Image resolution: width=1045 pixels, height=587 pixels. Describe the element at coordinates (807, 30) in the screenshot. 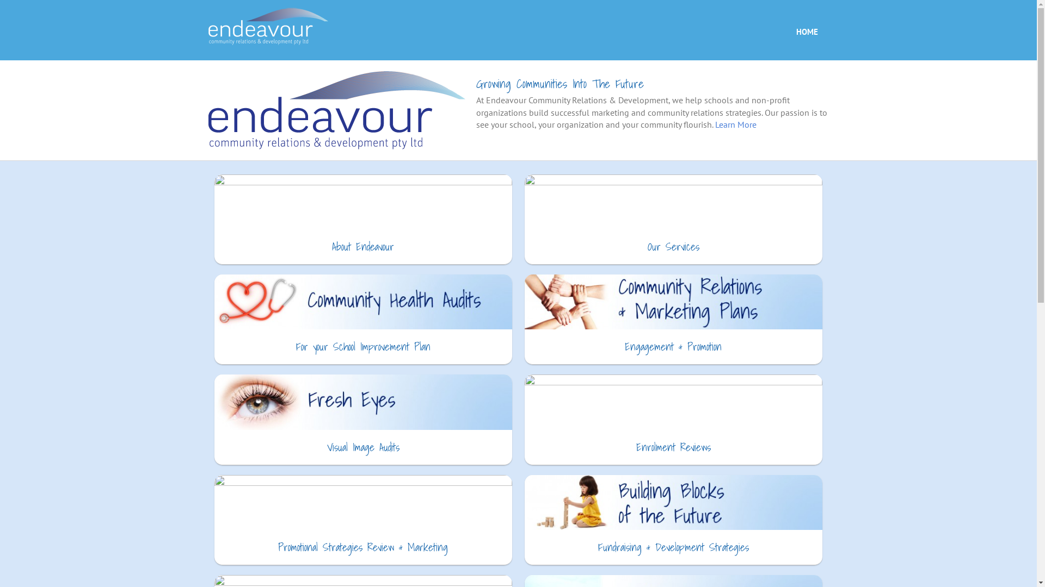

I see `HOME` at that location.